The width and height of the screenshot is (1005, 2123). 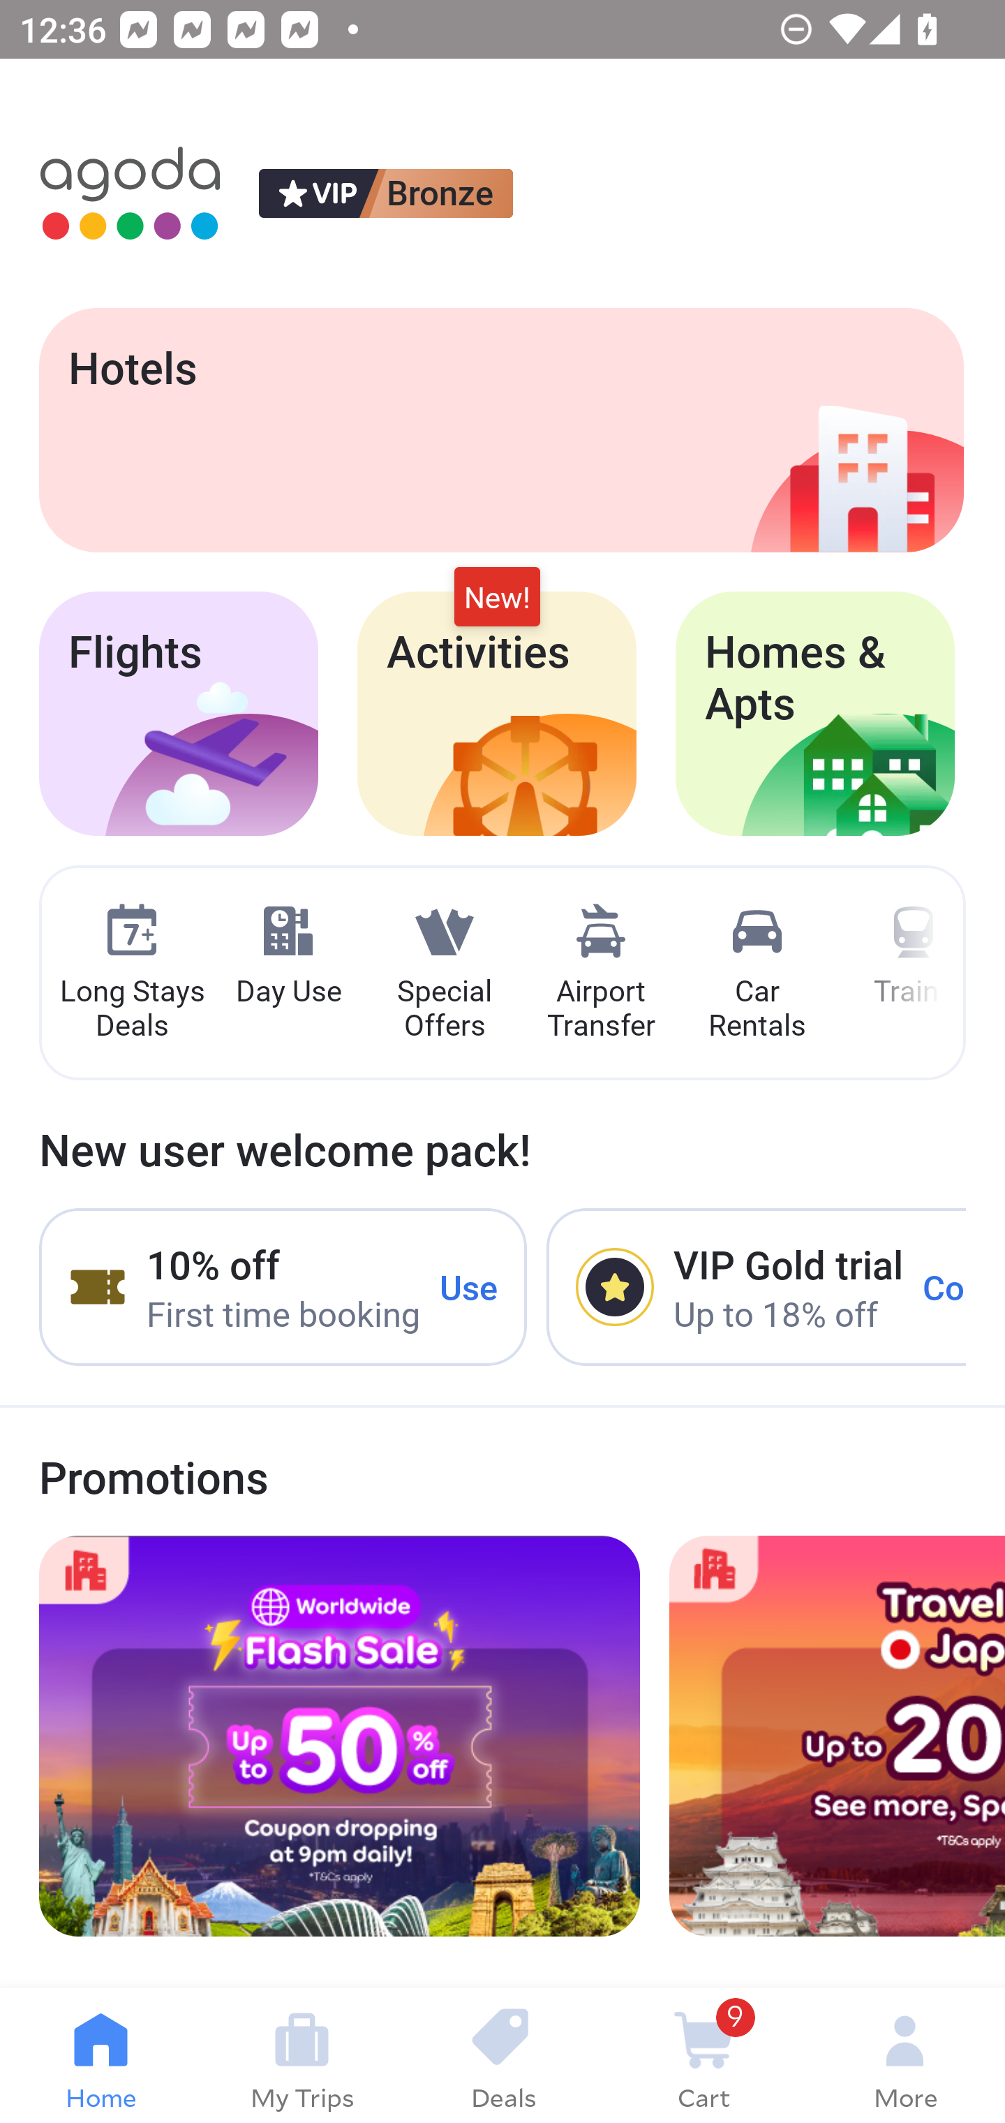 I want to click on Activities, so click(x=497, y=714).